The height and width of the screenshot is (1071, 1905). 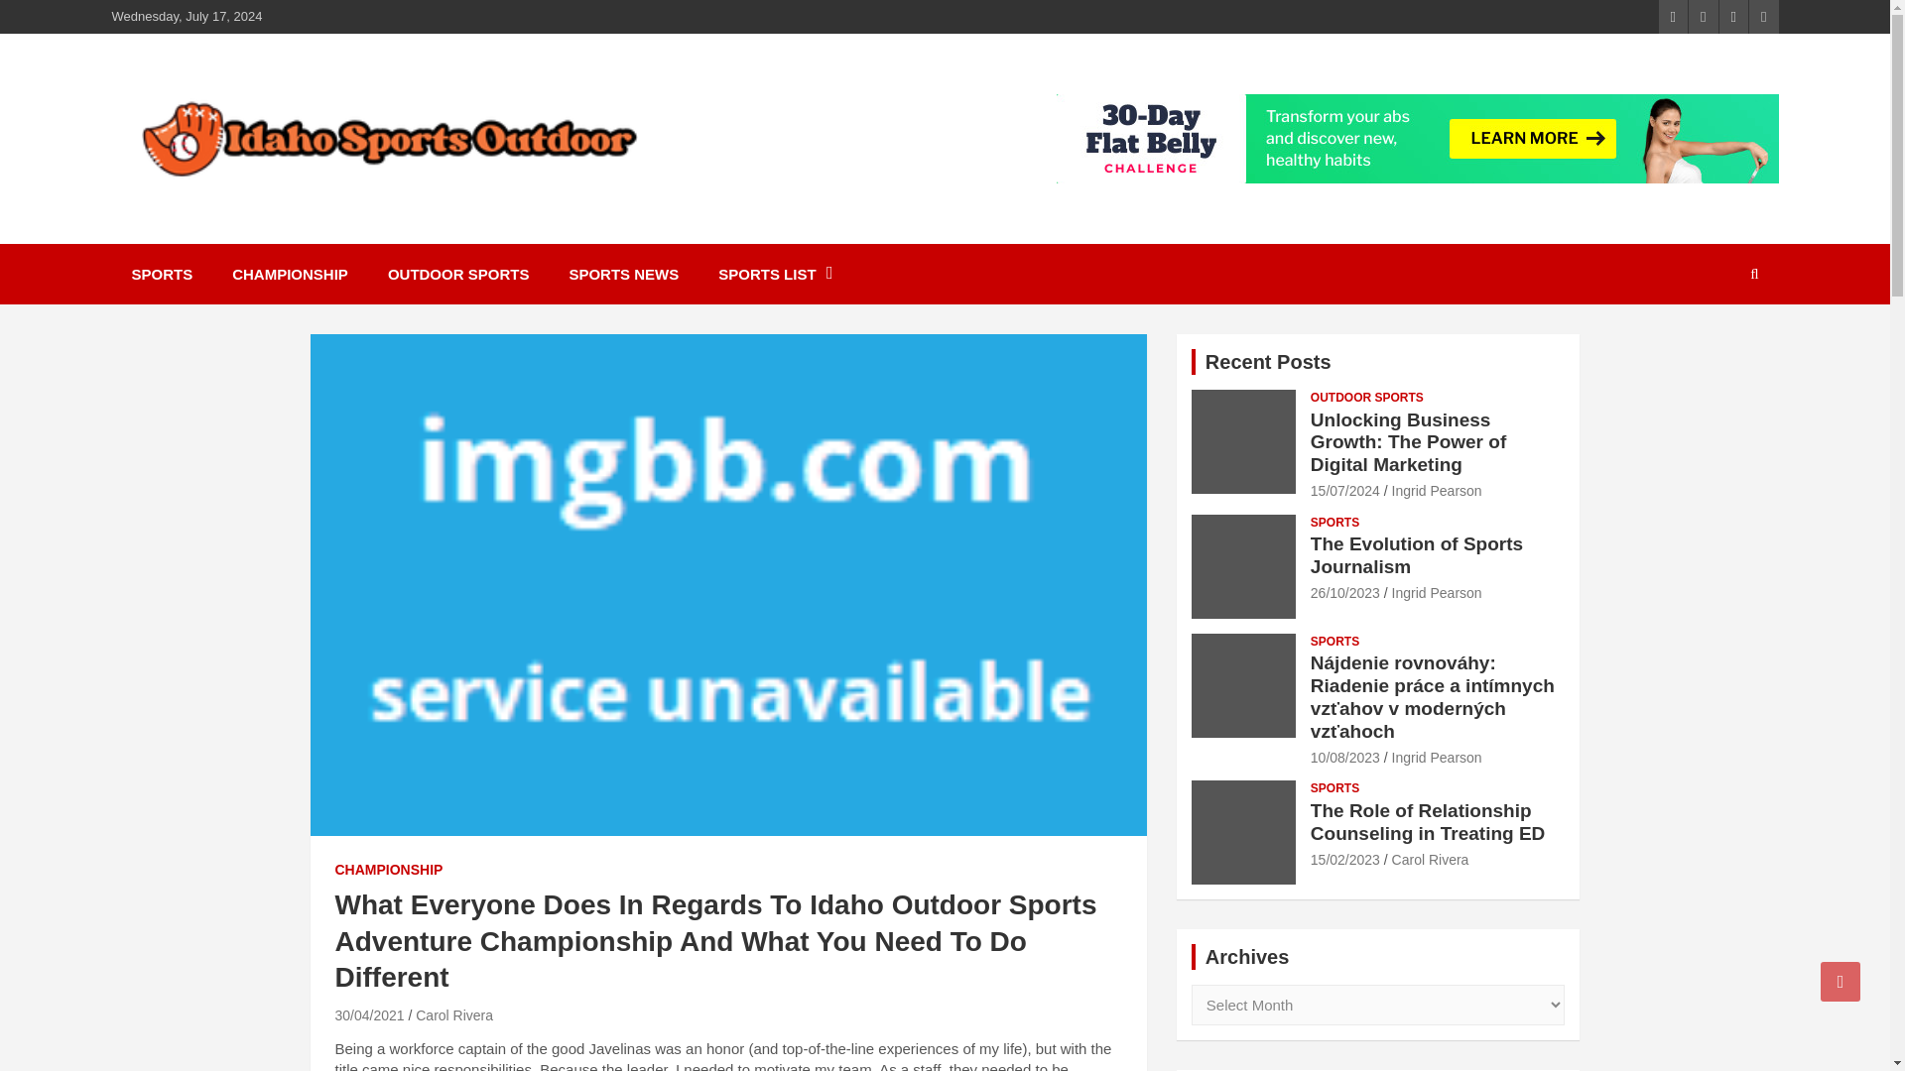 What do you see at coordinates (458, 274) in the screenshot?
I see `OUTDOOR SPORTS` at bounding box center [458, 274].